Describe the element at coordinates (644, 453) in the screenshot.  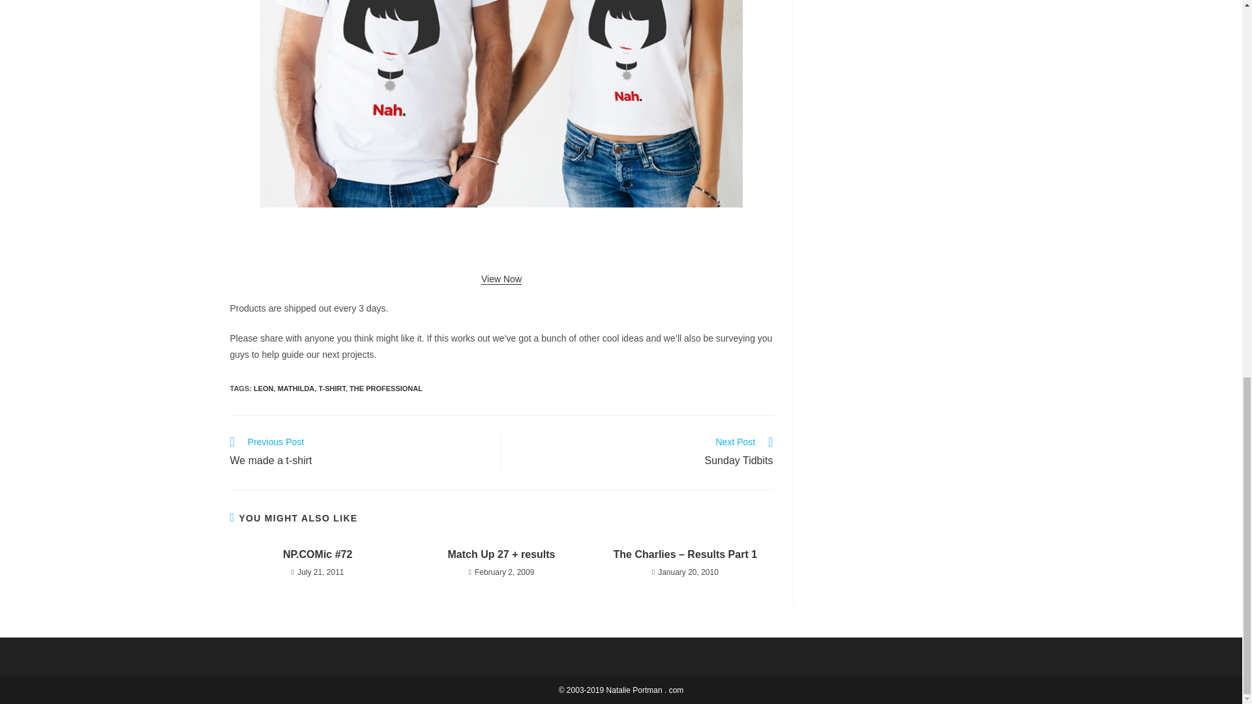
I see `MATHILDA` at that location.